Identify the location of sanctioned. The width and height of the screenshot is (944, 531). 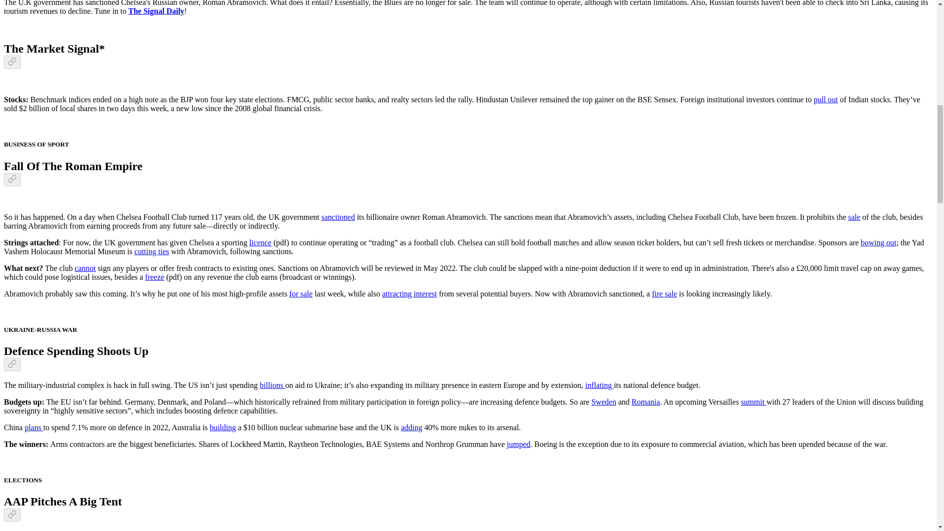
(338, 217).